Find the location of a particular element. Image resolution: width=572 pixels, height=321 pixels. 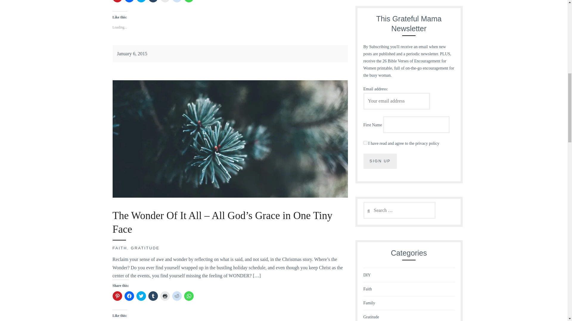

Click to share on Reddit is located at coordinates (177, 1).